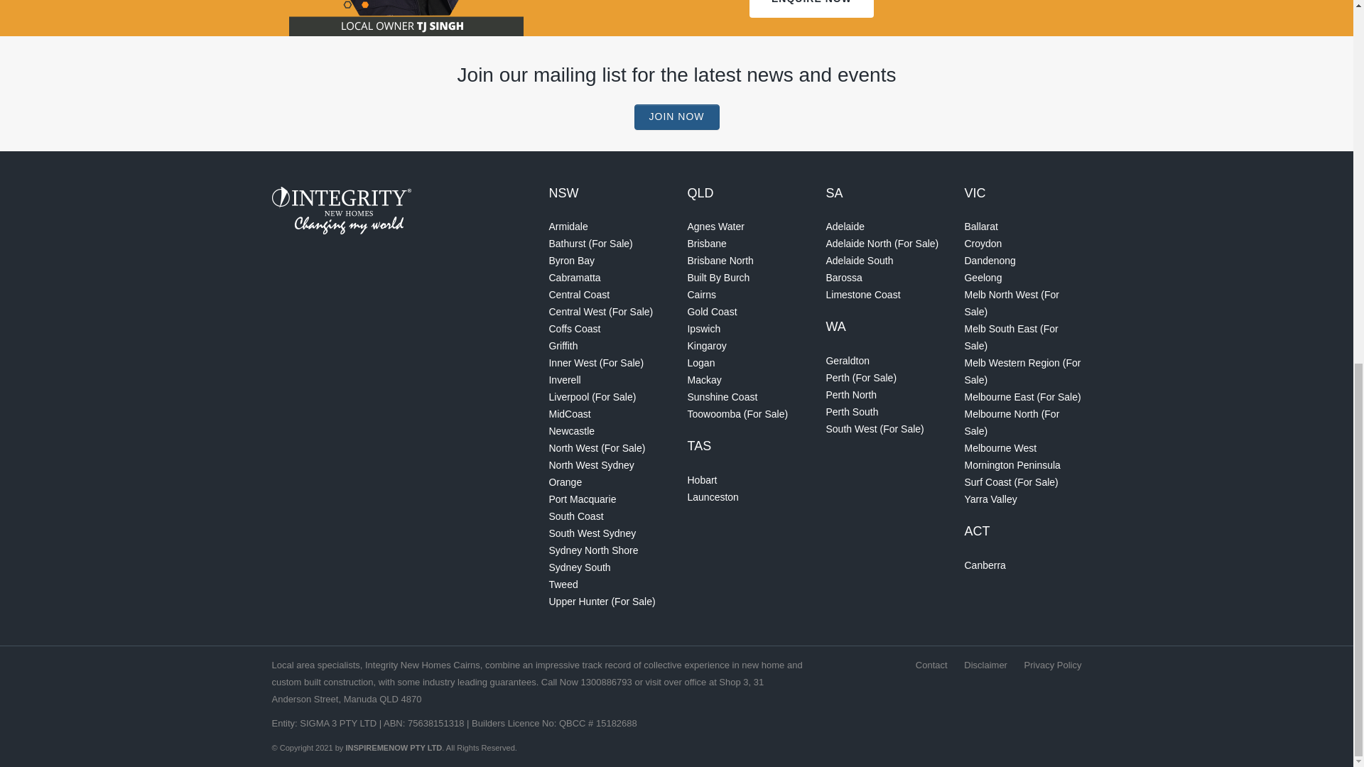 This screenshot has width=1364, height=767. What do you see at coordinates (676, 116) in the screenshot?
I see `JOIN NOW` at bounding box center [676, 116].